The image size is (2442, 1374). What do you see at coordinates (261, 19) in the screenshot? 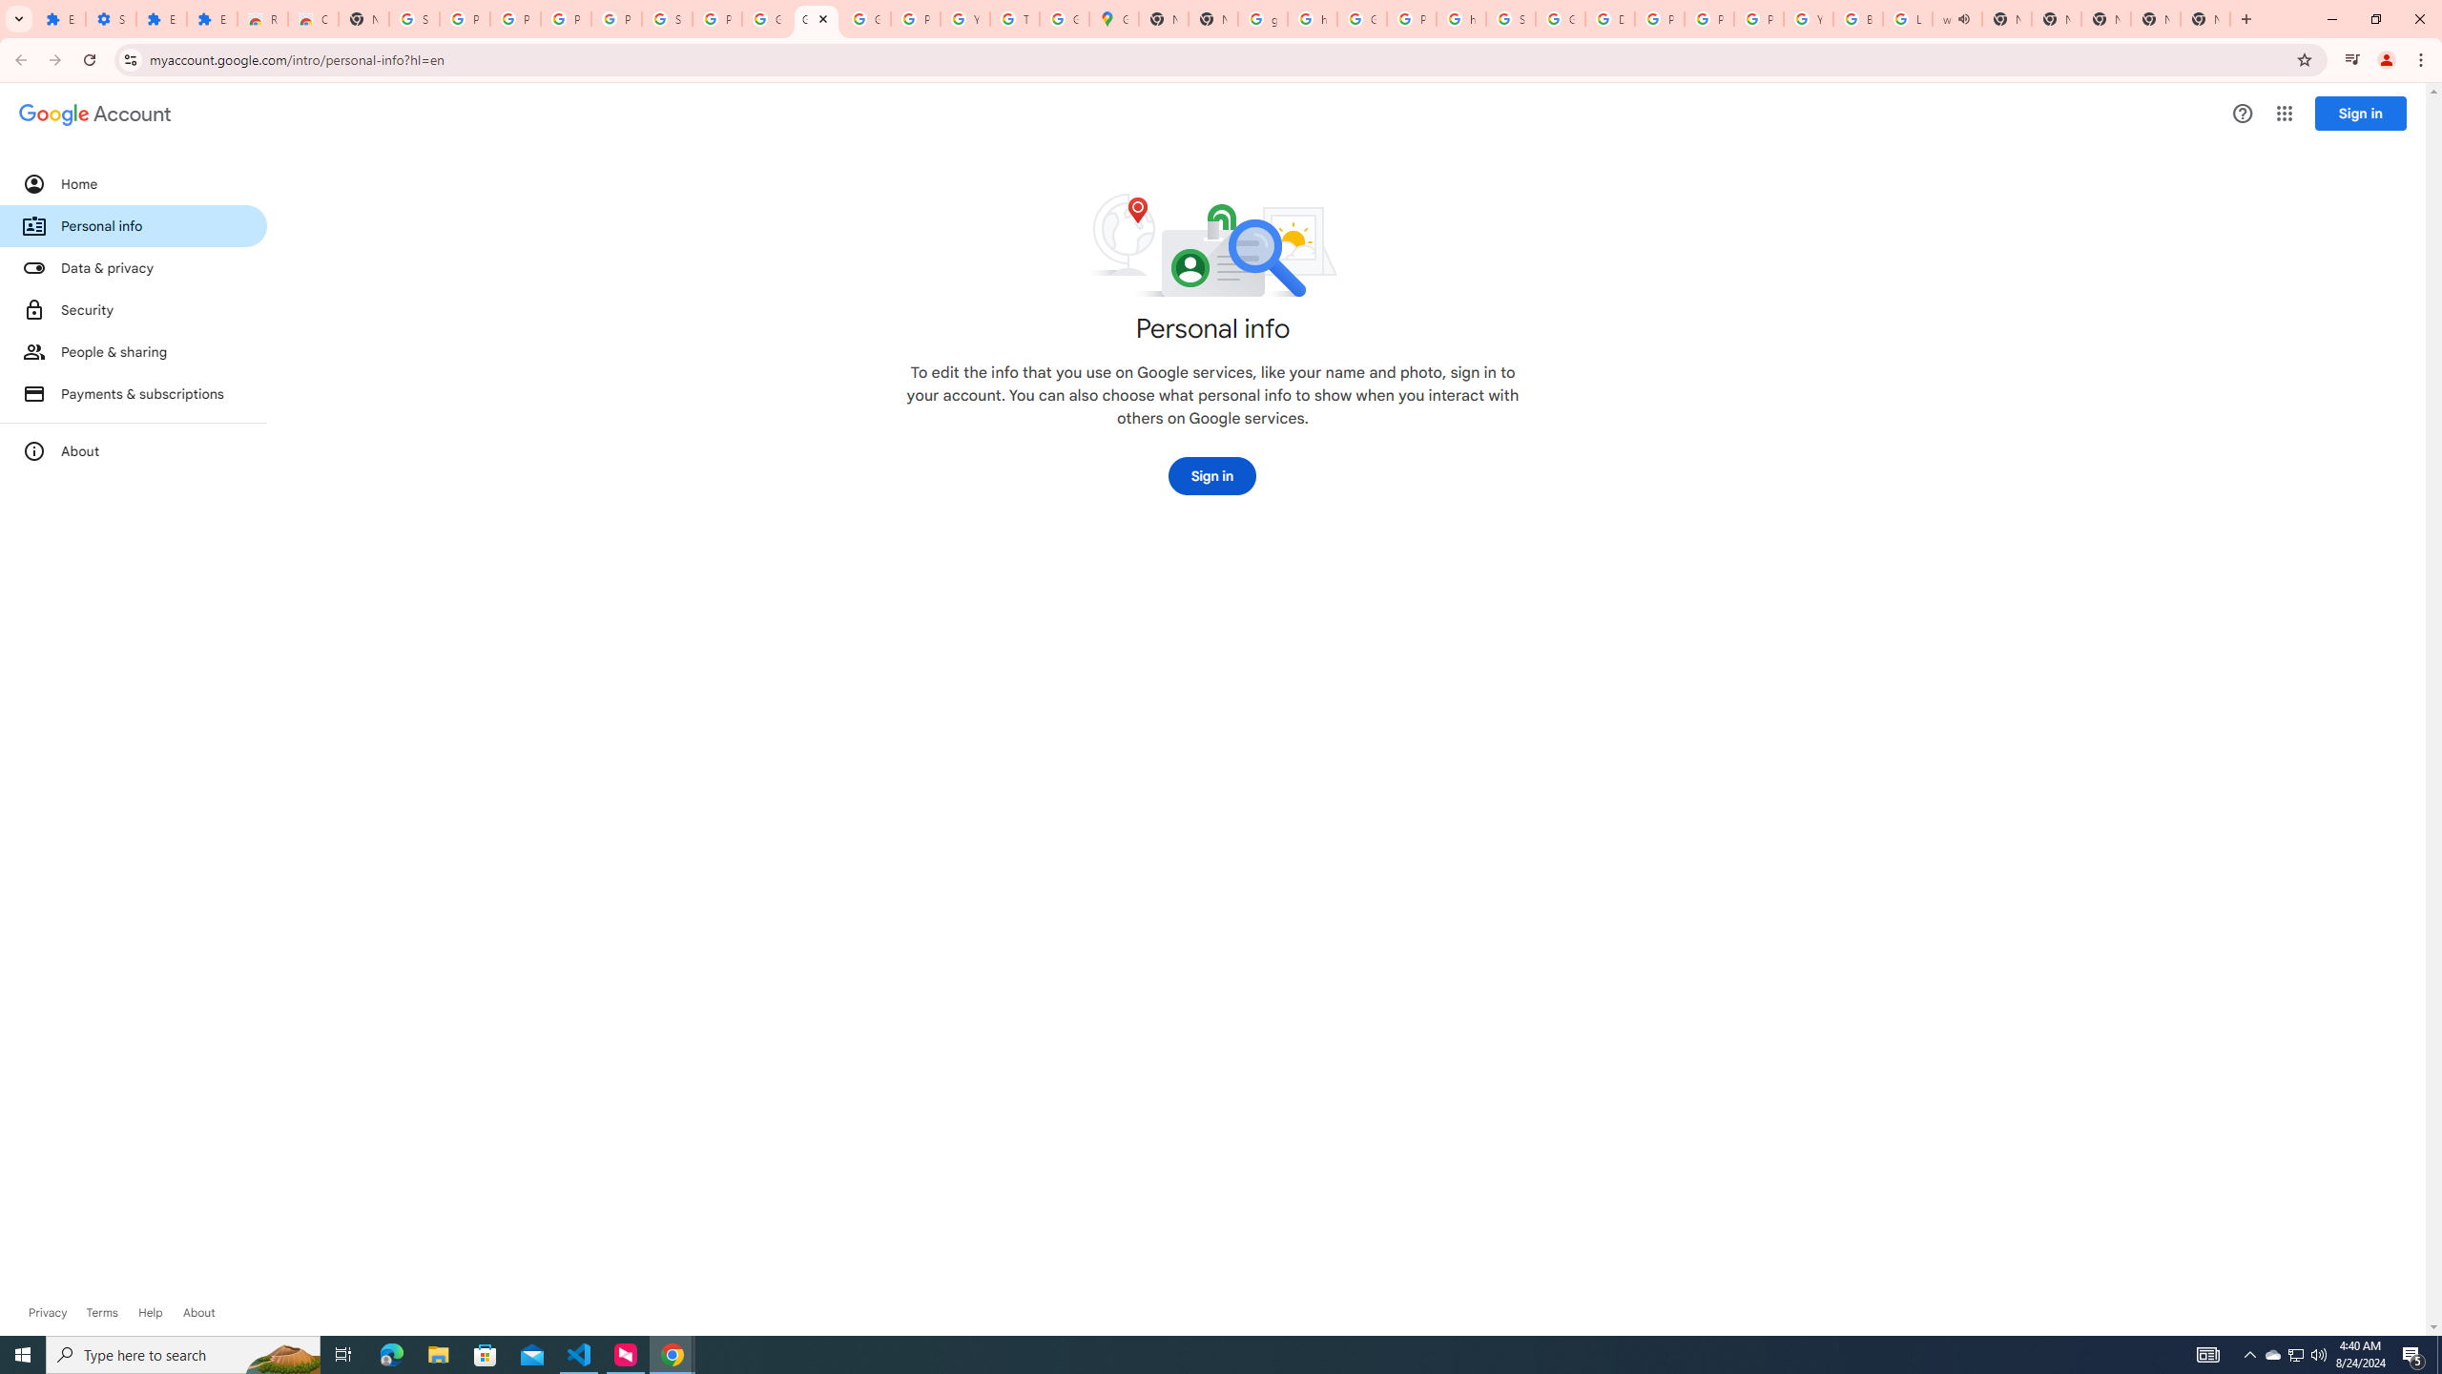
I see `Reviews: Helix Fruit Jump Arcade Game` at bounding box center [261, 19].